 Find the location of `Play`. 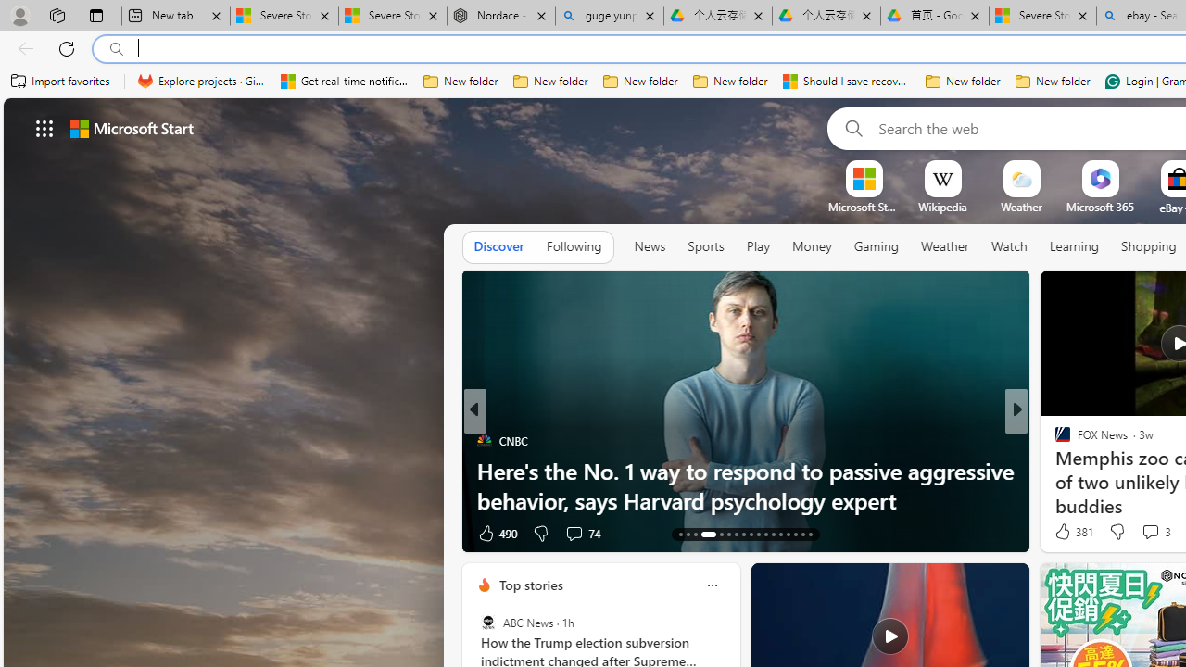

Play is located at coordinates (758, 247).